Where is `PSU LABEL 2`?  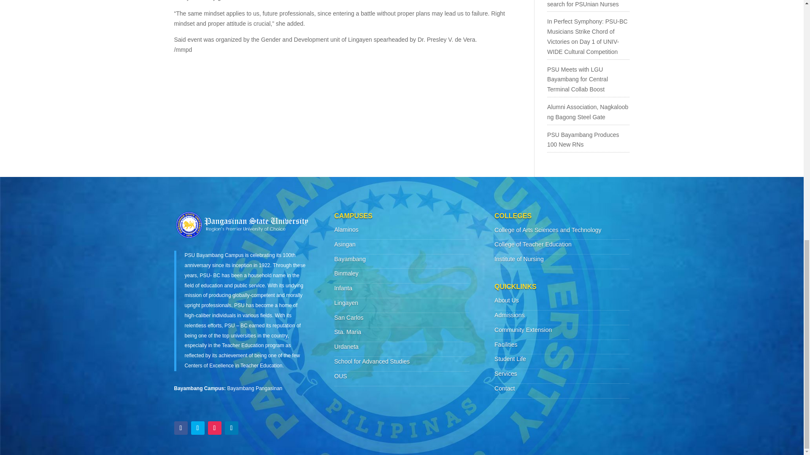 PSU LABEL 2 is located at coordinates (241, 225).